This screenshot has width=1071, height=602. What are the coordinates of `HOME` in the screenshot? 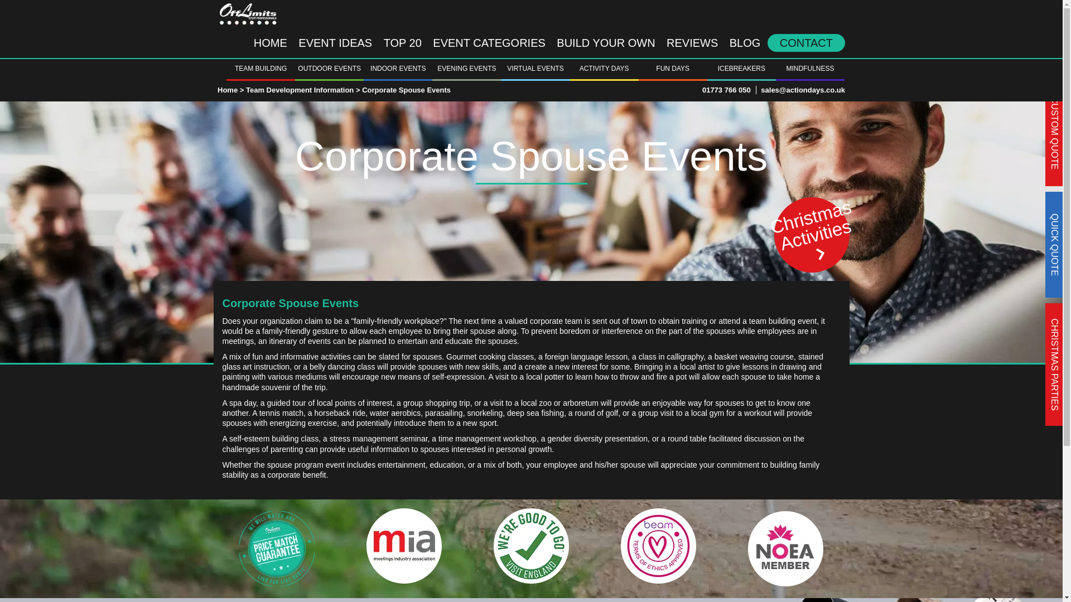 It's located at (270, 42).